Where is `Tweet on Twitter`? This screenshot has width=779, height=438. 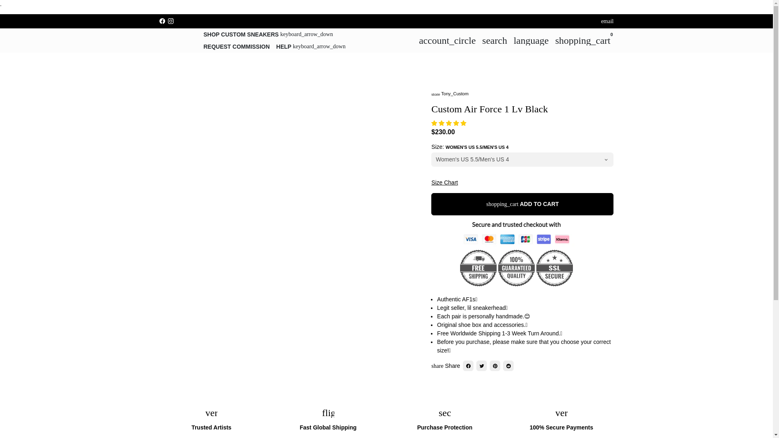
Tweet on Twitter is located at coordinates (481, 365).